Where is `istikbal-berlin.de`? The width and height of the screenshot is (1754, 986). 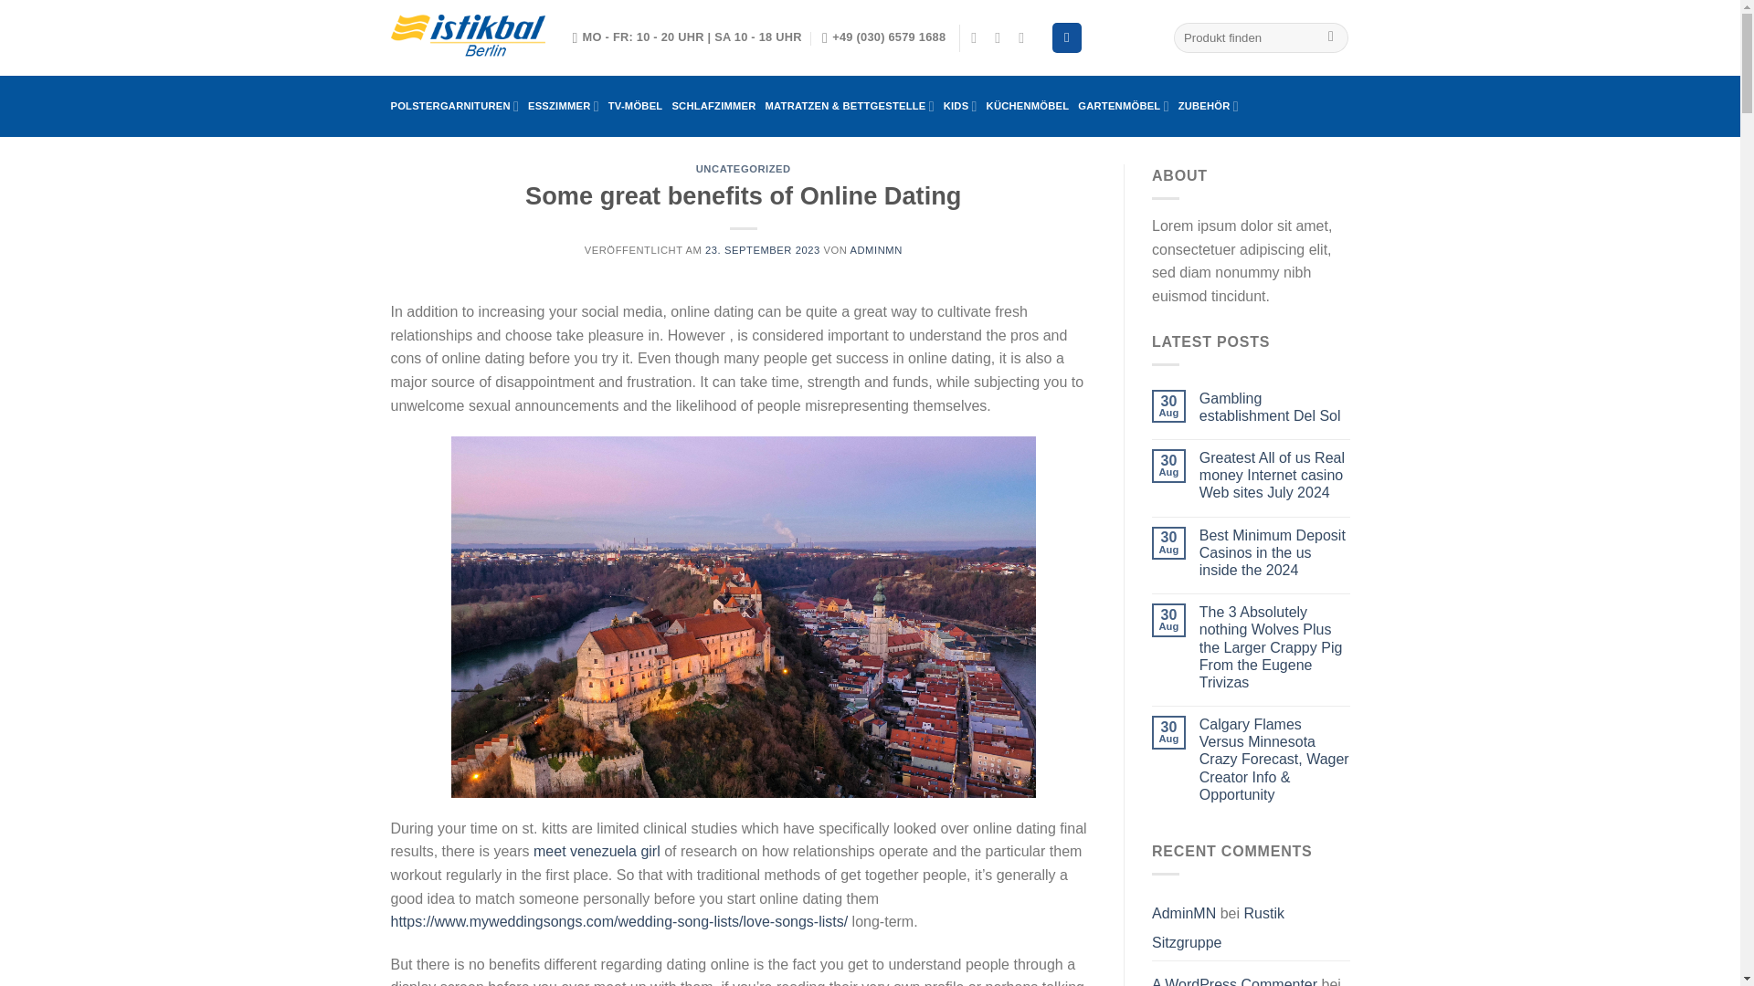 istikbal-berlin.de is located at coordinates (468, 38).